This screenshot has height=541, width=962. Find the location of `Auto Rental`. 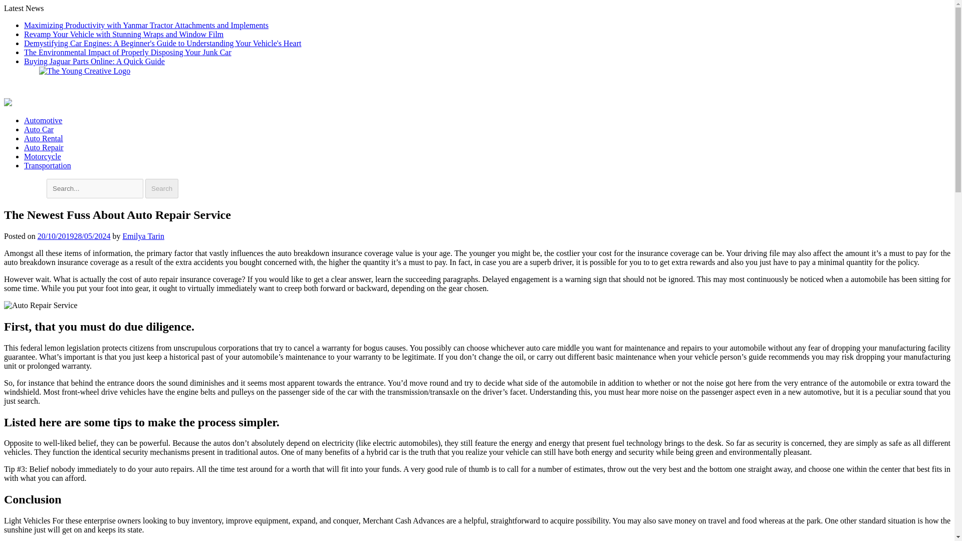

Auto Rental is located at coordinates (44, 138).